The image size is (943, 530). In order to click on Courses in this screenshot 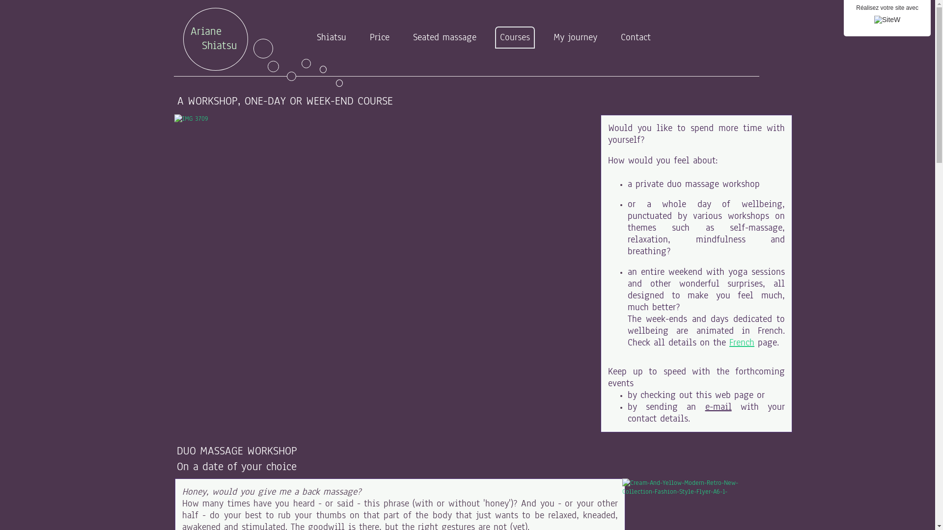, I will do `click(515, 37)`.